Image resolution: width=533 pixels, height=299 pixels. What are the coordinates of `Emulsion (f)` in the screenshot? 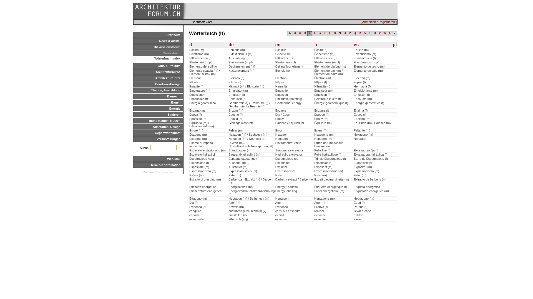 It's located at (237, 95).